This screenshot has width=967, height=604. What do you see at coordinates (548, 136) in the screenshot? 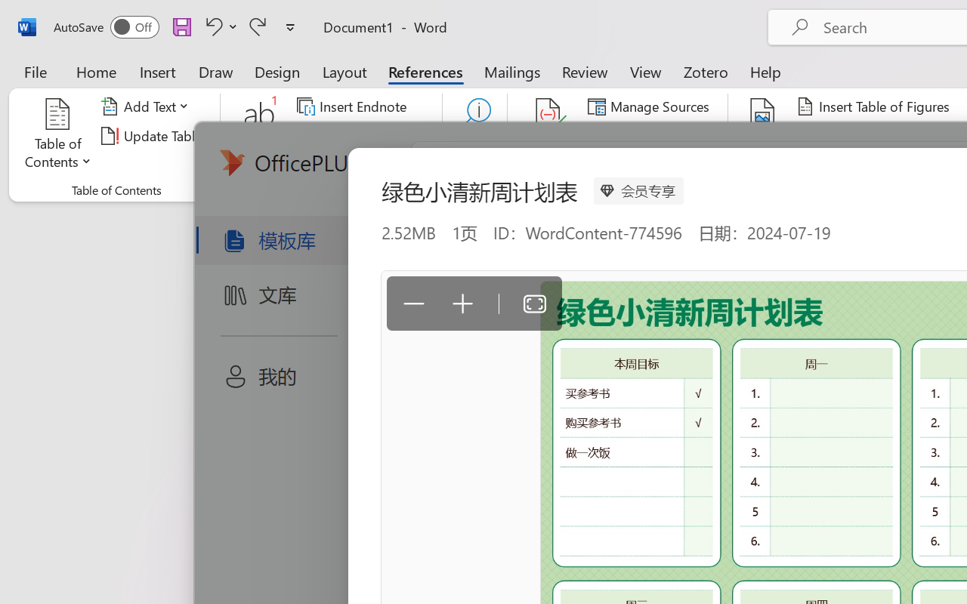
I see `Insert Citation` at bounding box center [548, 136].